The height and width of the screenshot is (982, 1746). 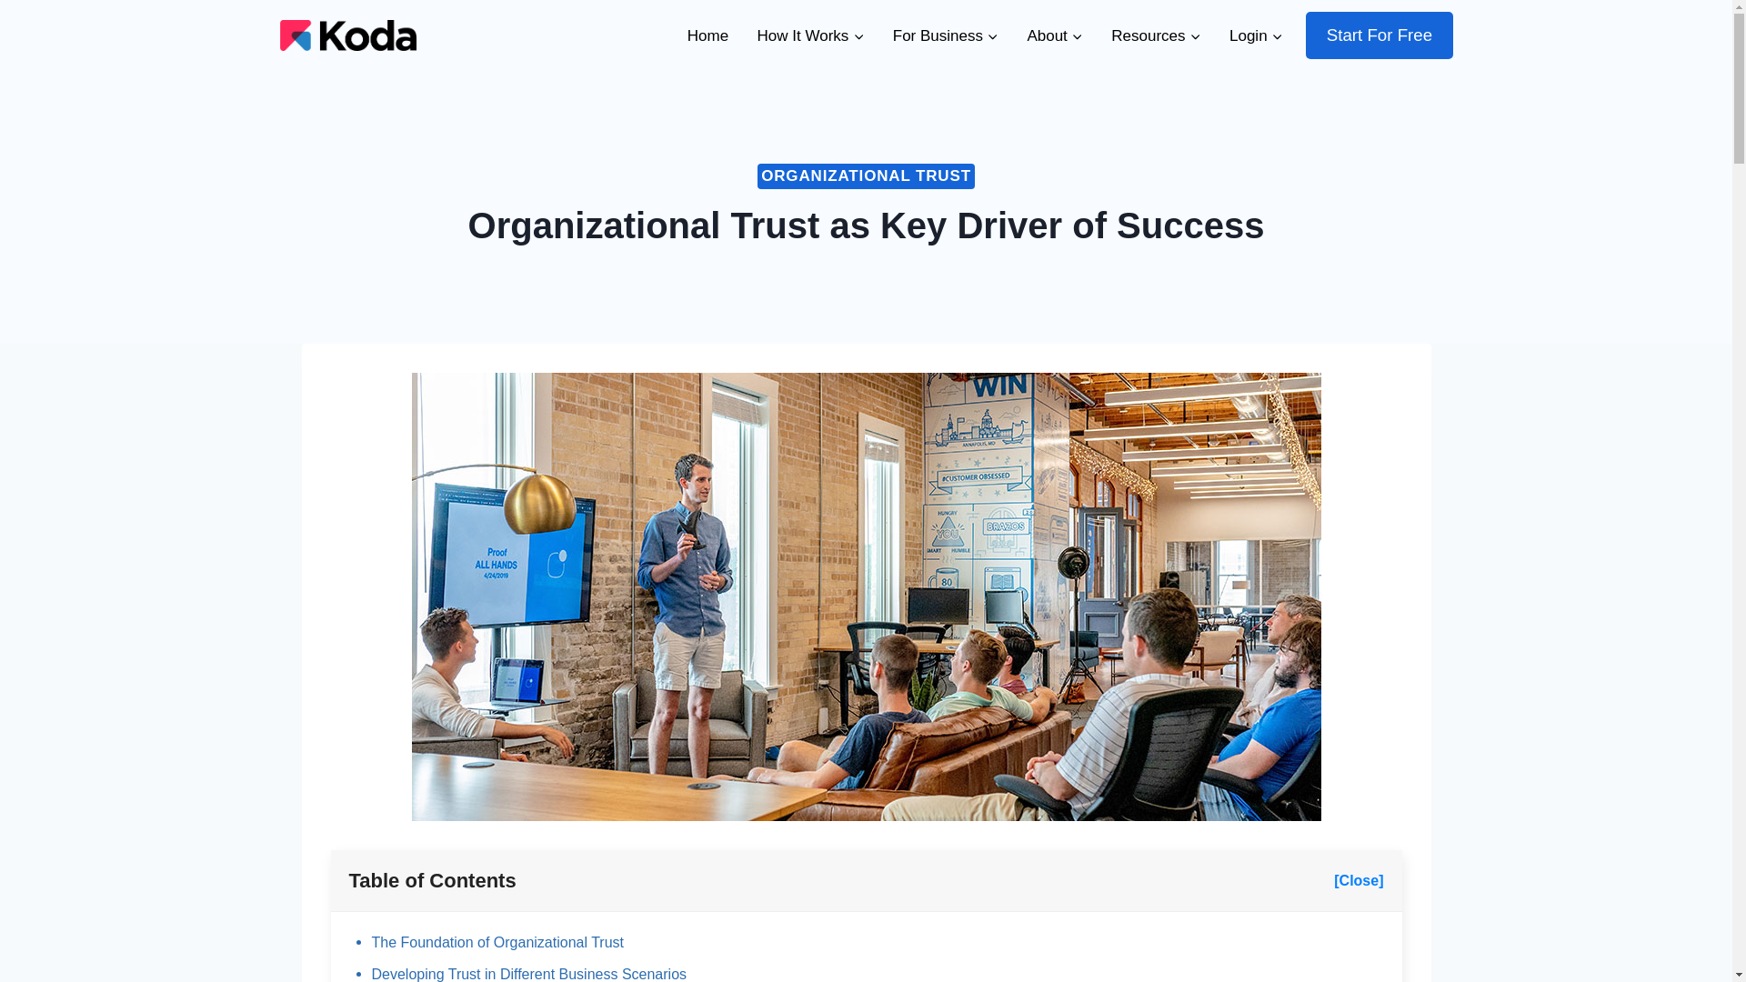 I want to click on ORGANIZATIONAL TRUST, so click(x=866, y=176).